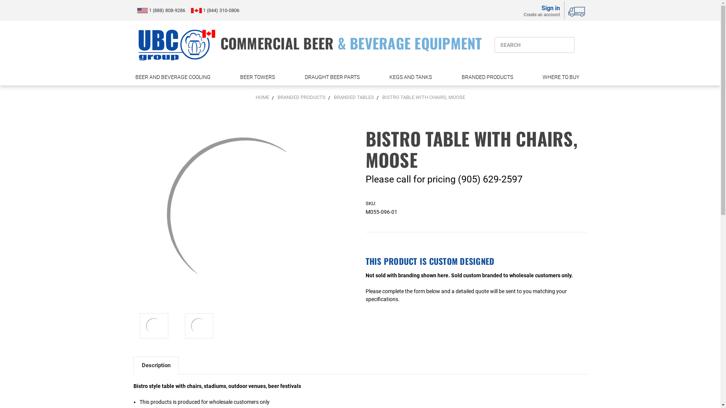 The image size is (726, 408). Describe the element at coordinates (177, 45) in the screenshot. I see `UBC Group ` at that location.